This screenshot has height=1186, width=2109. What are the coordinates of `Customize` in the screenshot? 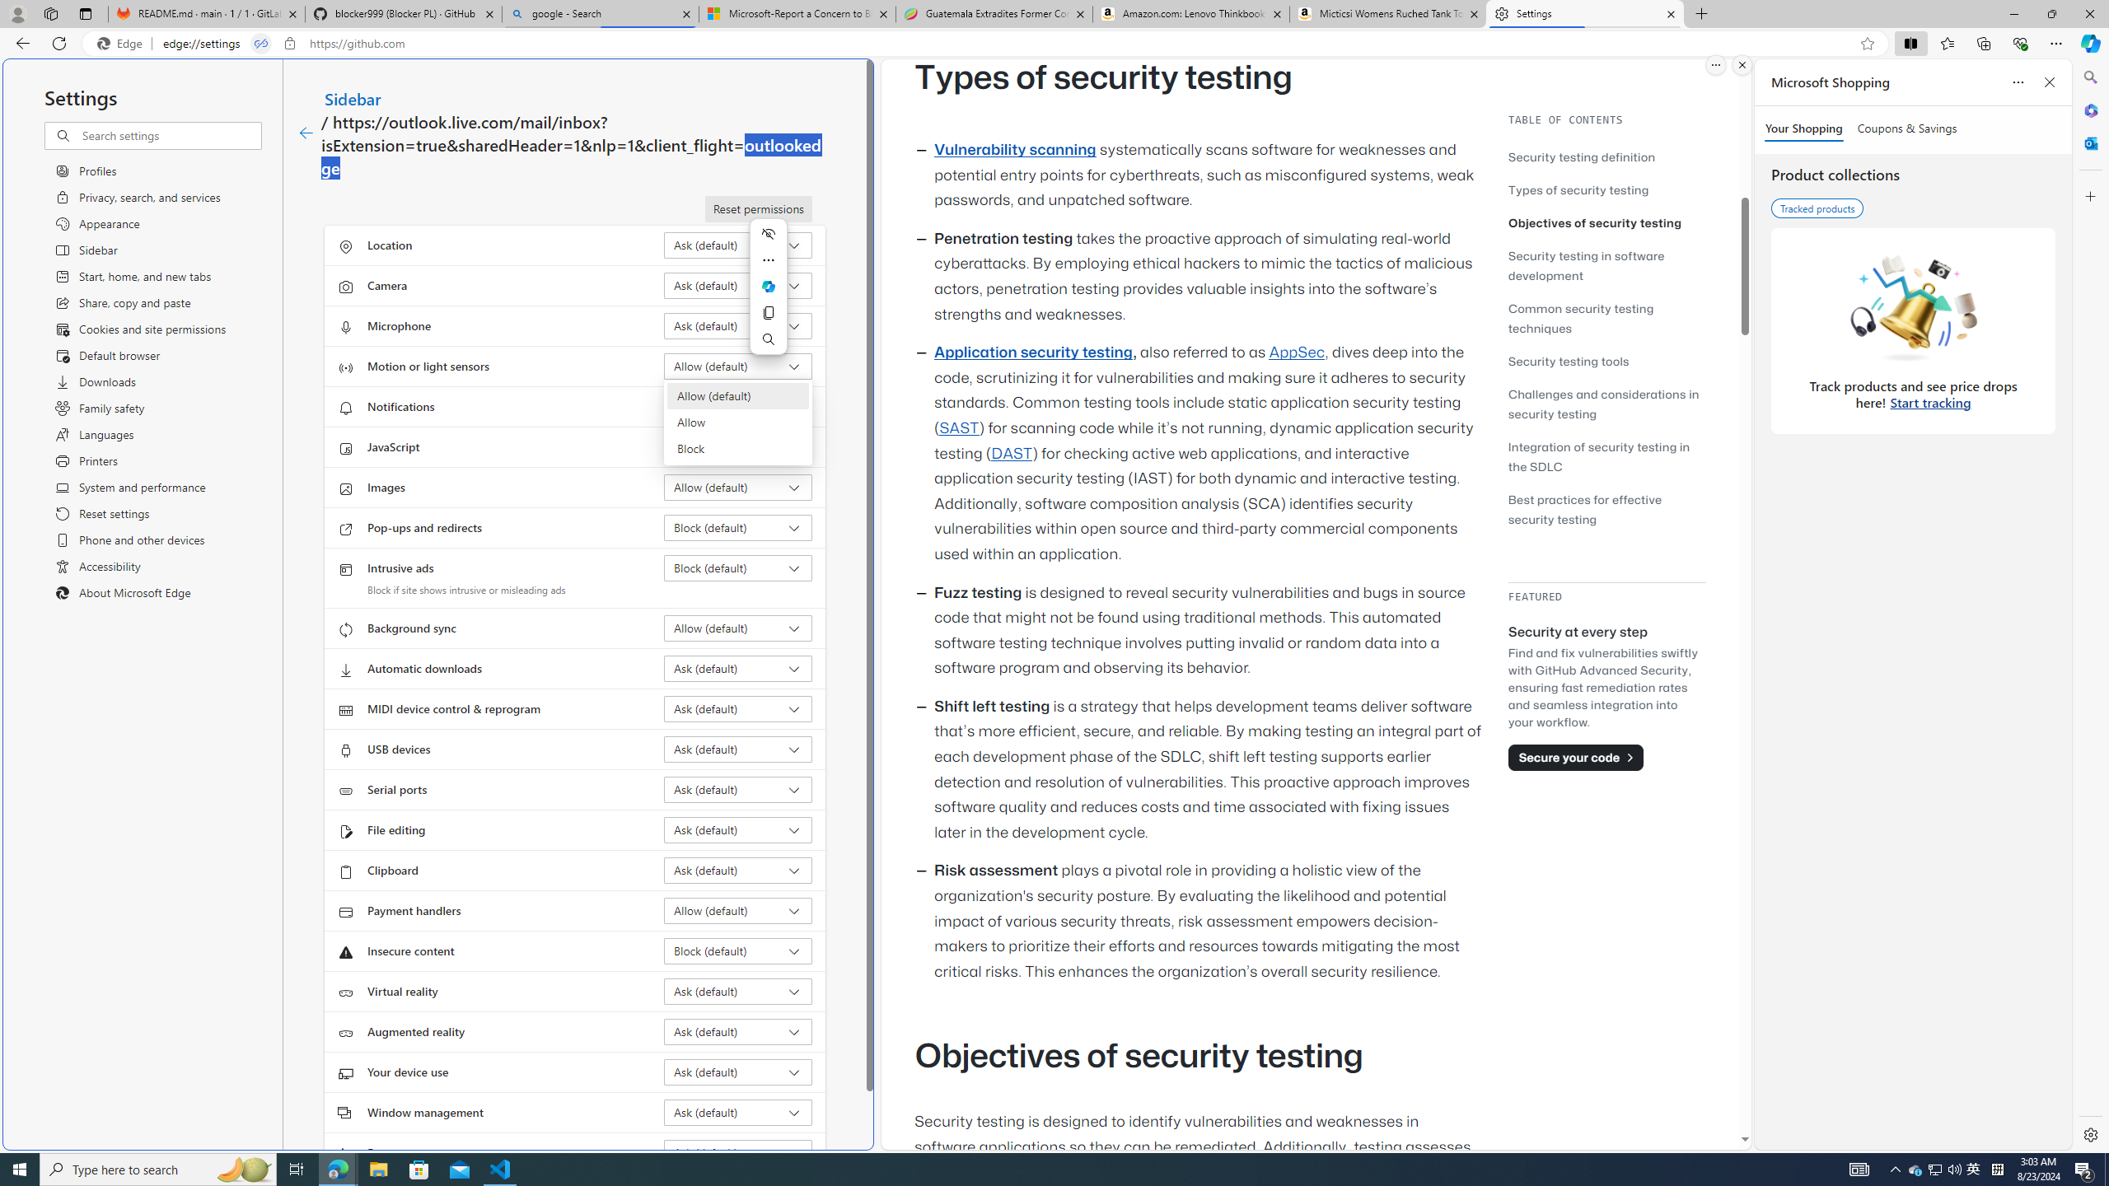 It's located at (2089, 196).